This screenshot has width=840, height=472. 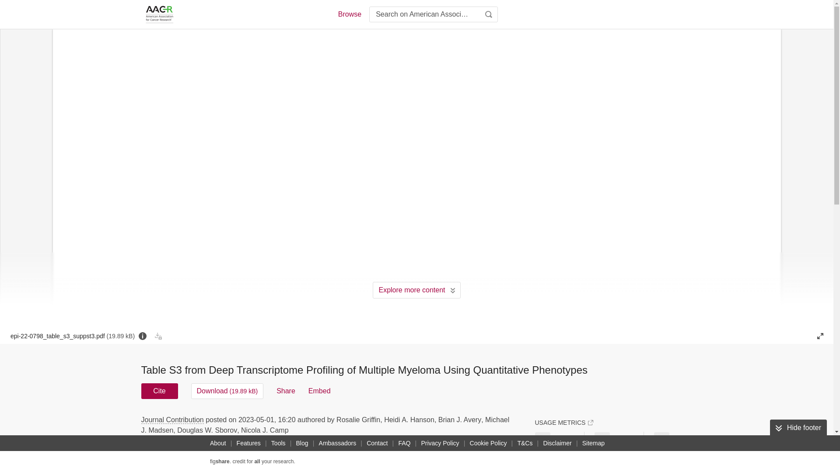 I want to click on Embed, so click(x=319, y=391).